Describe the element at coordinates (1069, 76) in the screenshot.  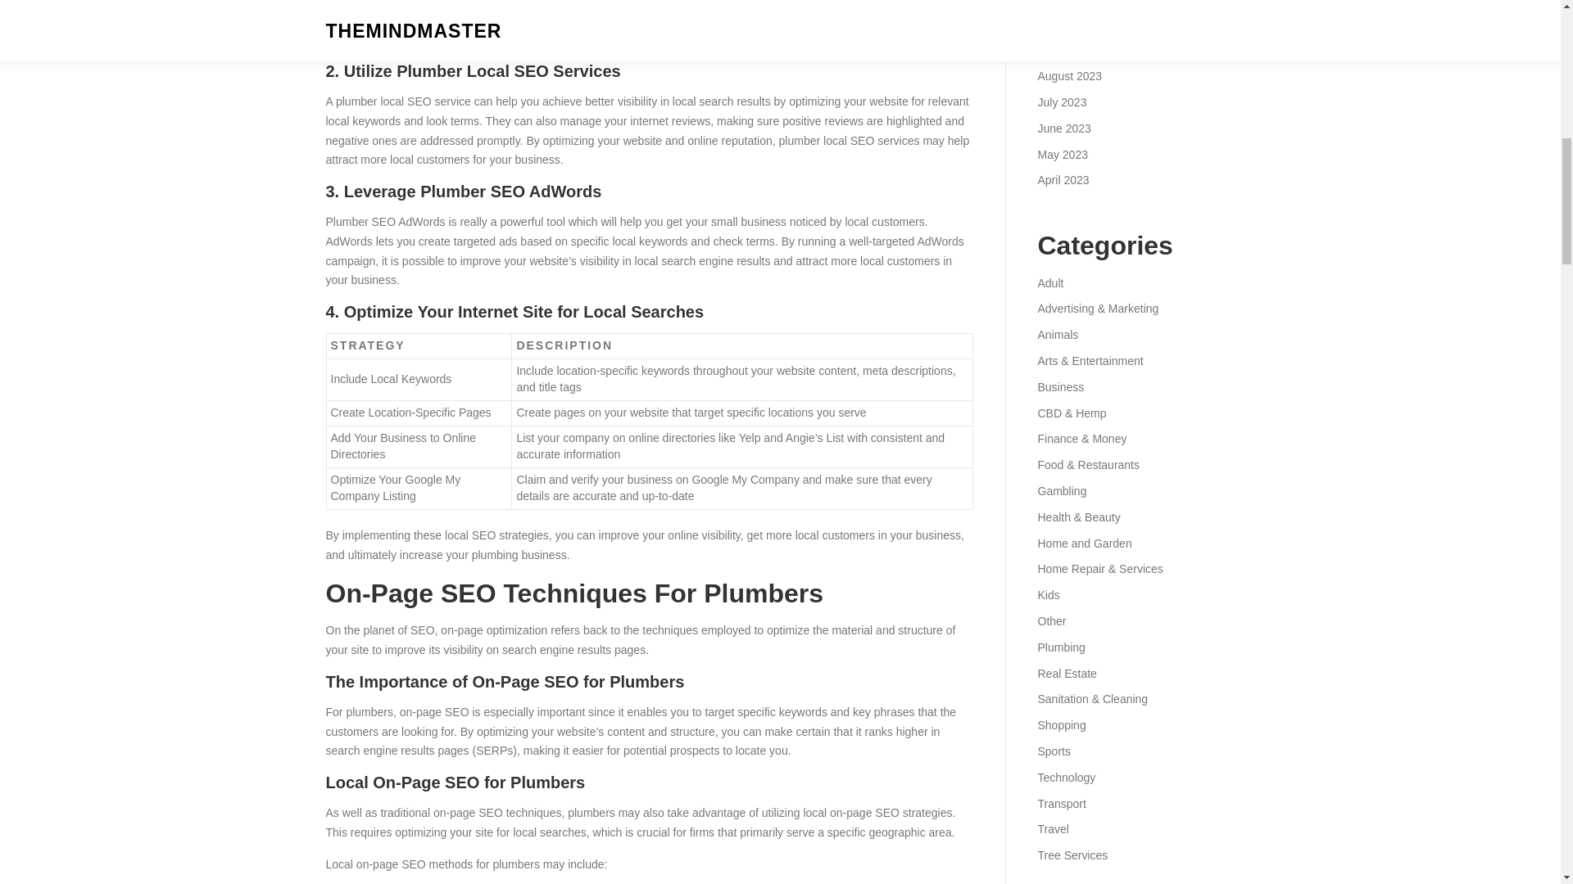
I see `August 2023` at that location.